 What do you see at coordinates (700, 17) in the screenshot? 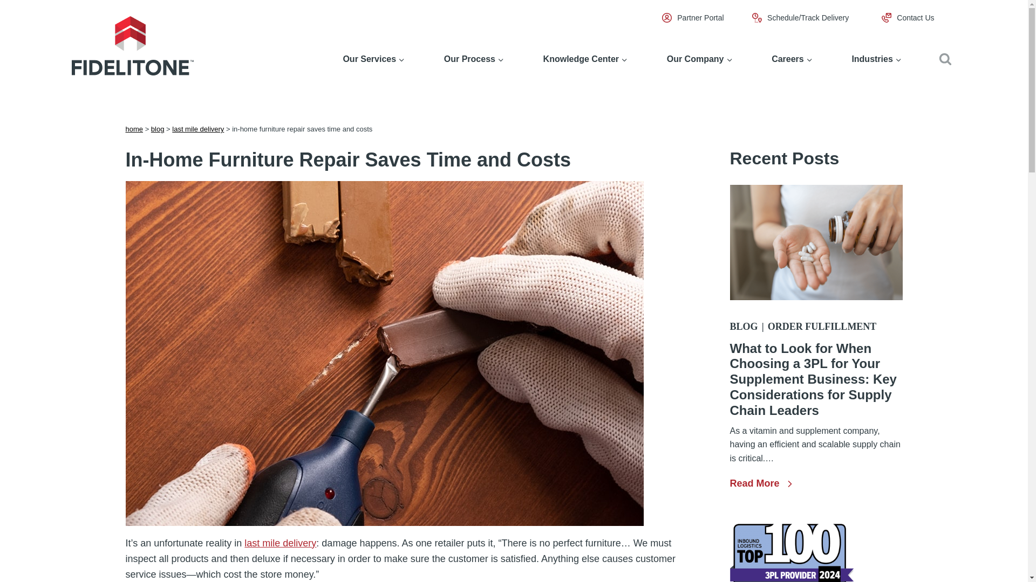
I see `Partner Portal` at bounding box center [700, 17].